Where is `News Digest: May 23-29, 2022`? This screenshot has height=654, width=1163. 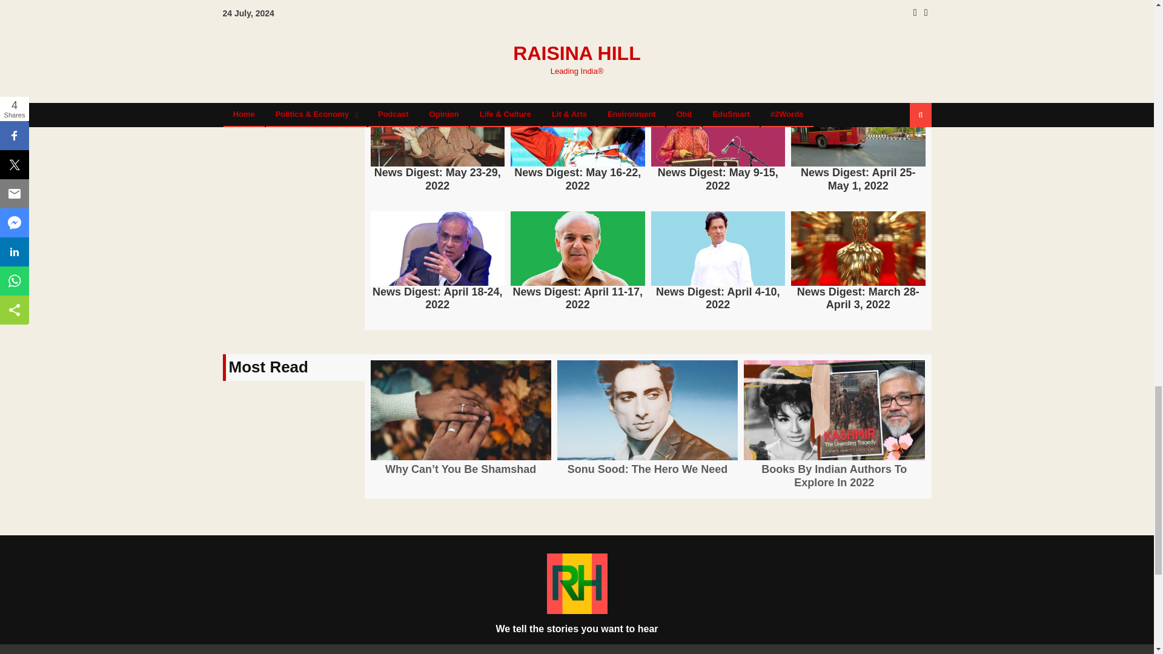 News Digest: May 23-29, 2022 is located at coordinates (437, 130).